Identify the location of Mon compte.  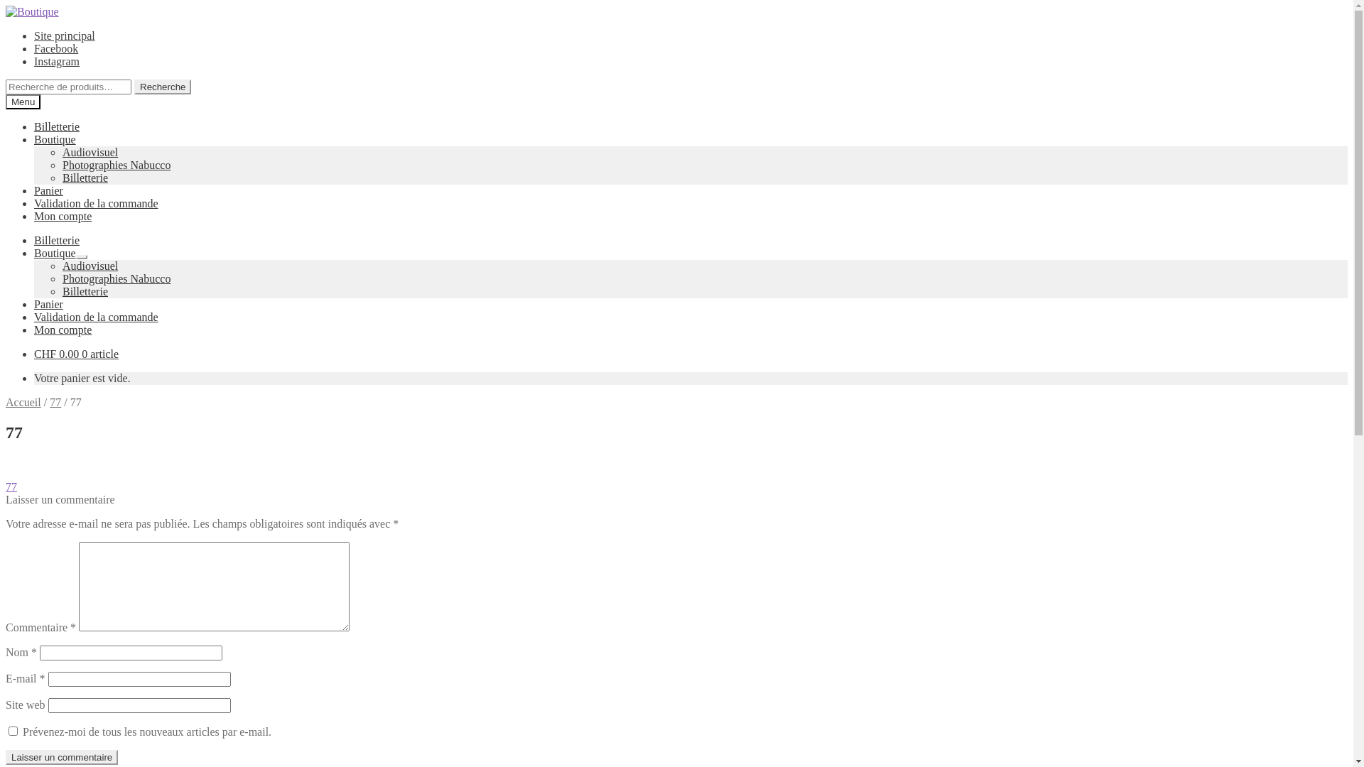
(63, 330).